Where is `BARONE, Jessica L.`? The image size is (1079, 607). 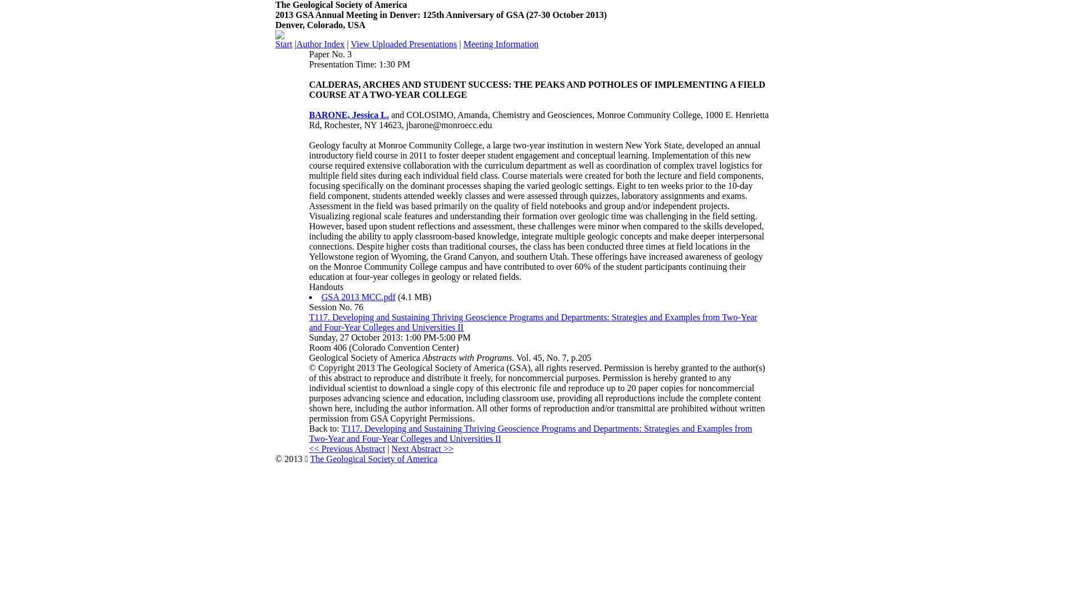
BARONE, Jessica L. is located at coordinates (348, 115).